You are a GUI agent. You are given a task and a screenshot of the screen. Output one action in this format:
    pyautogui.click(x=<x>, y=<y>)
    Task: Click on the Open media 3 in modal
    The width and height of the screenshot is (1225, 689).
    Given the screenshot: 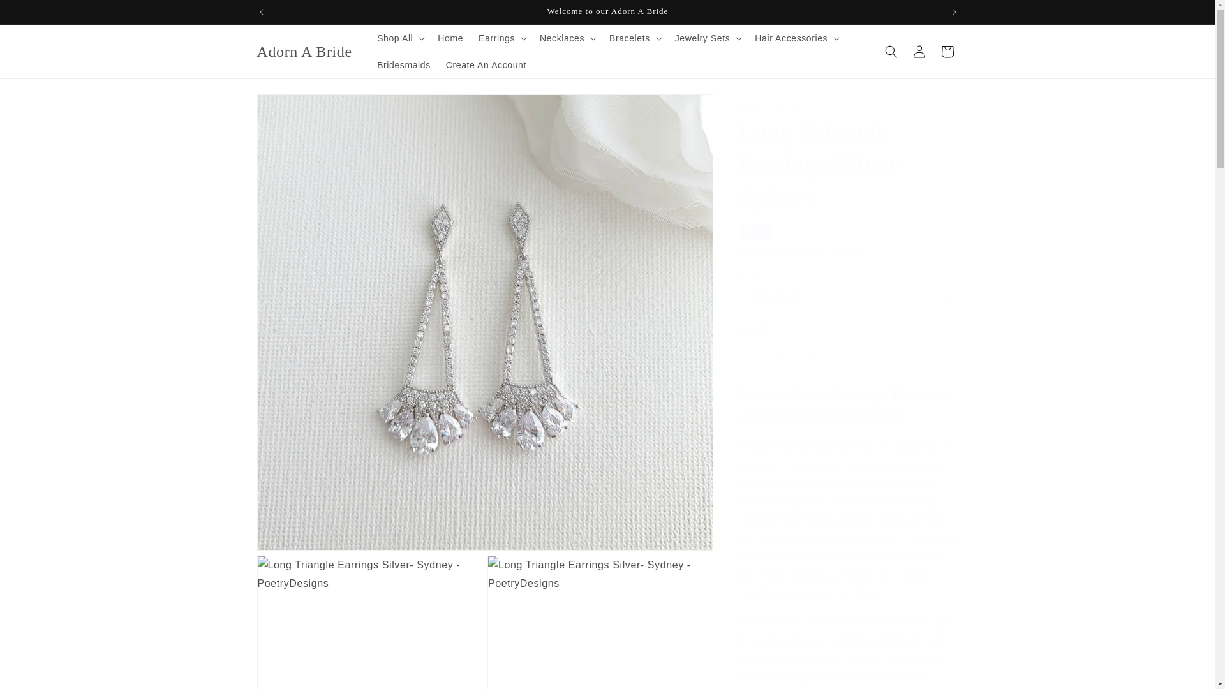 What is the action you would take?
    pyautogui.click(x=600, y=622)
    